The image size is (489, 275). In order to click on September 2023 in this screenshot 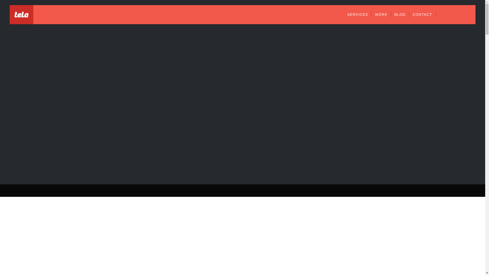, I will do `click(423, 202)`.